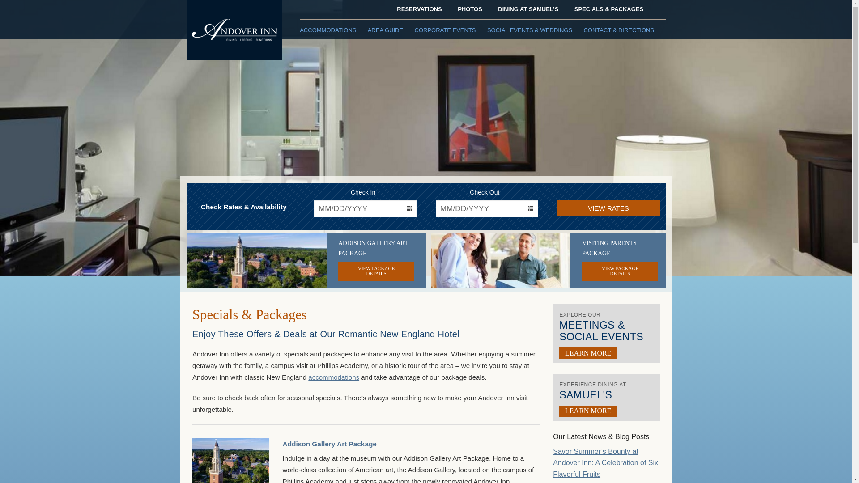  What do you see at coordinates (234, 30) in the screenshot?
I see `Andover Inn` at bounding box center [234, 30].